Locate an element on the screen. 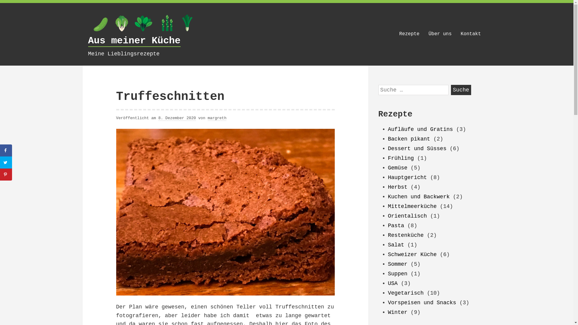 Image resolution: width=578 pixels, height=325 pixels. Share on Facebook is located at coordinates (6, 150).